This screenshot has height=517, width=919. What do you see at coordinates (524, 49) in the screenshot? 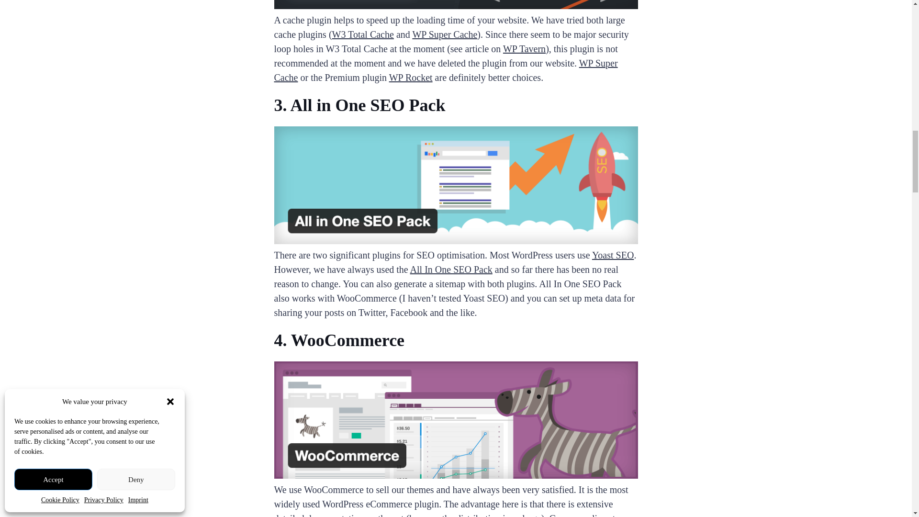
I see `WP Tavern` at bounding box center [524, 49].